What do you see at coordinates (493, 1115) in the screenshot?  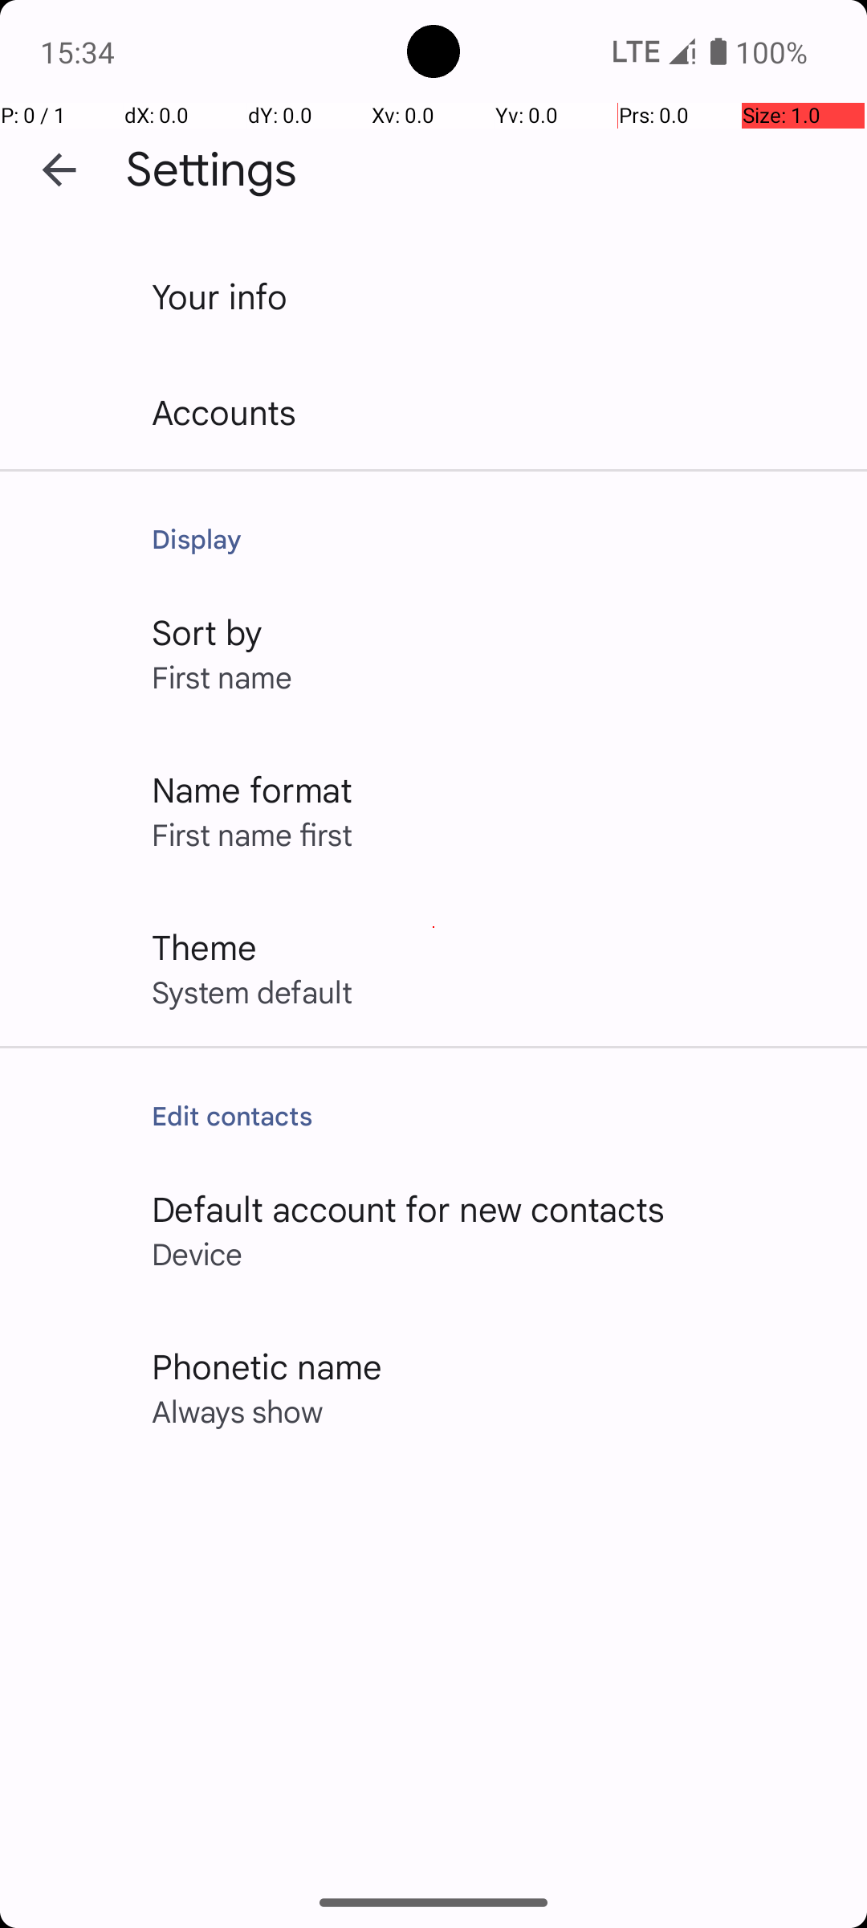 I see `Edit contacts` at bounding box center [493, 1115].